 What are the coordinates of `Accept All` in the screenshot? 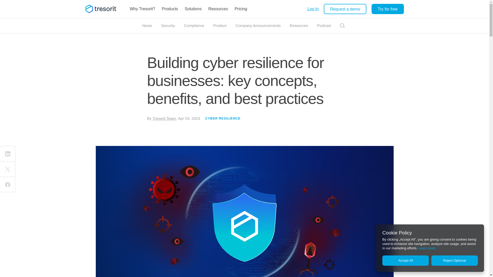 It's located at (406, 260).